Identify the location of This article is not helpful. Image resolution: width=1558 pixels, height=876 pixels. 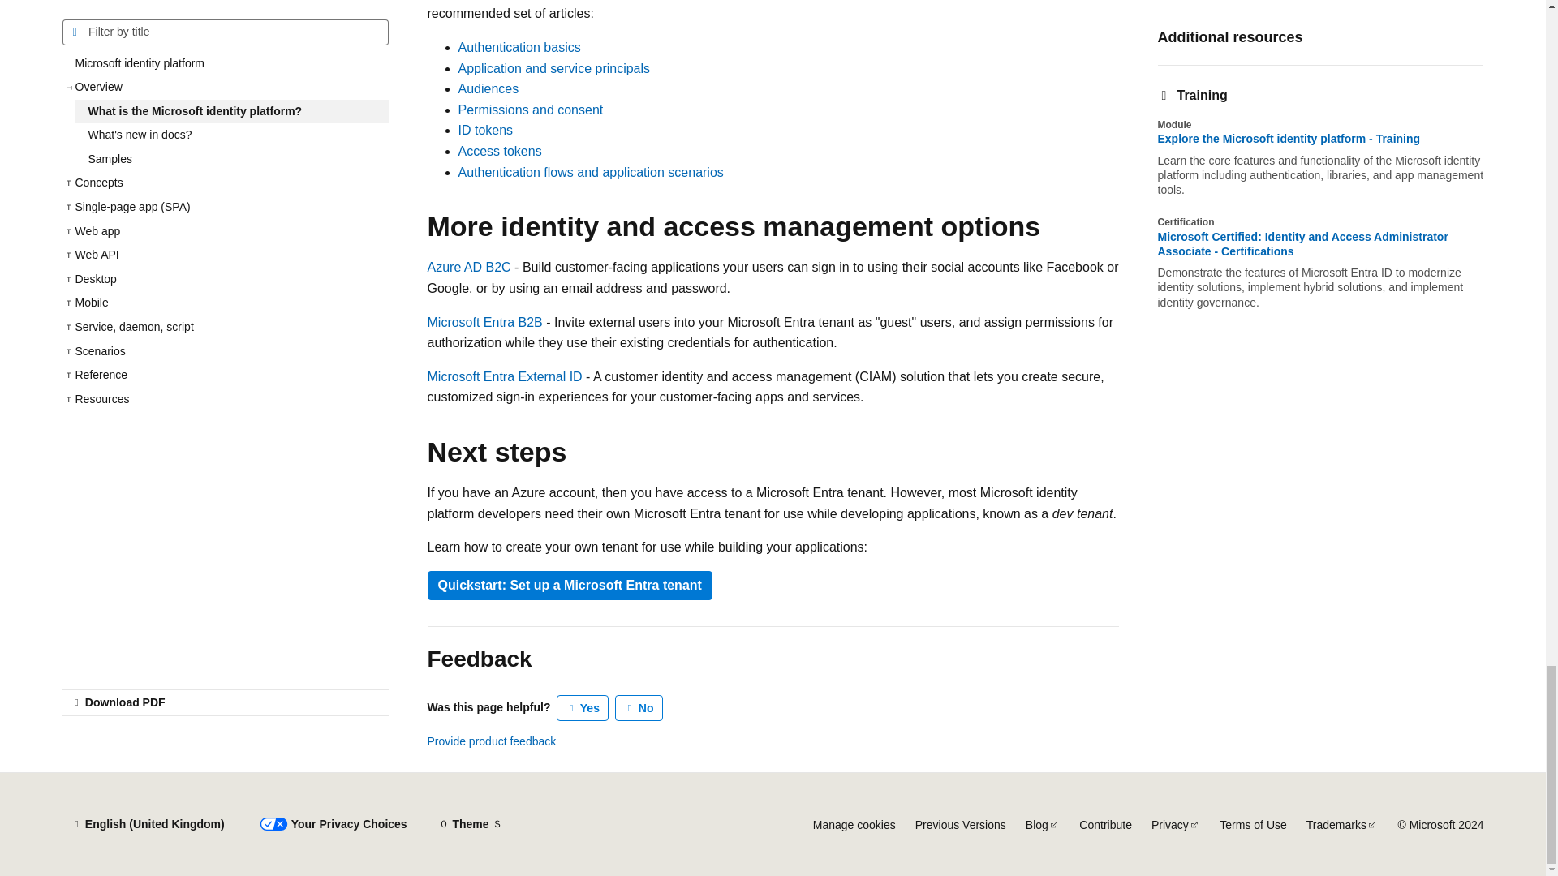
(639, 707).